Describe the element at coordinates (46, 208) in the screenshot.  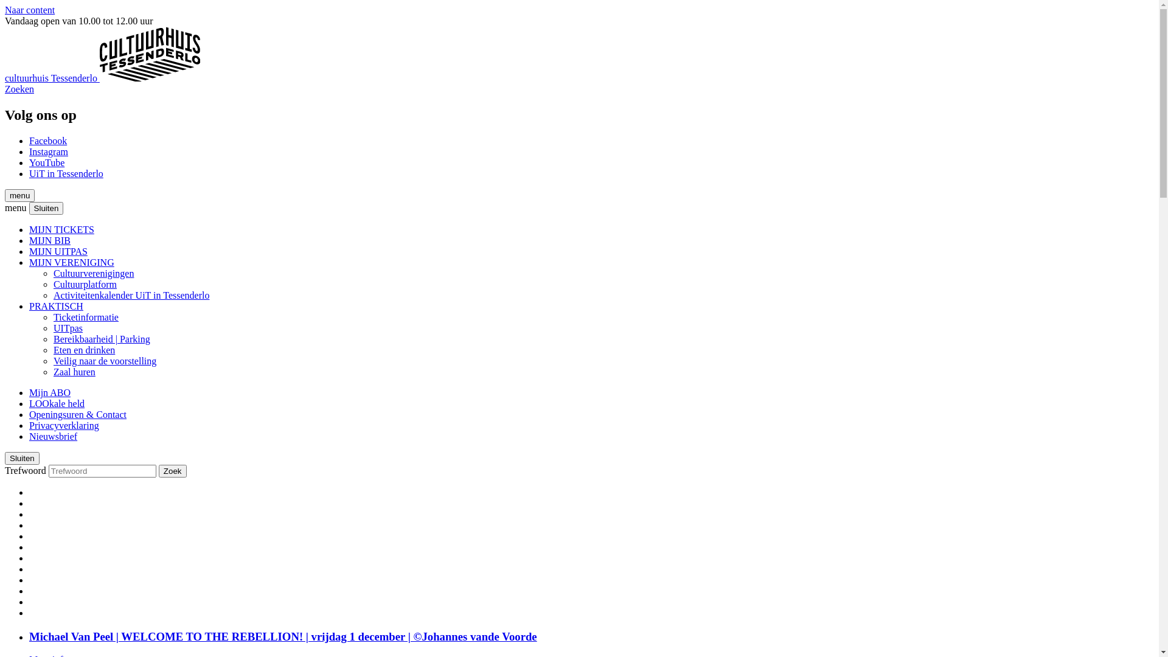
I see `Sluiten` at that location.